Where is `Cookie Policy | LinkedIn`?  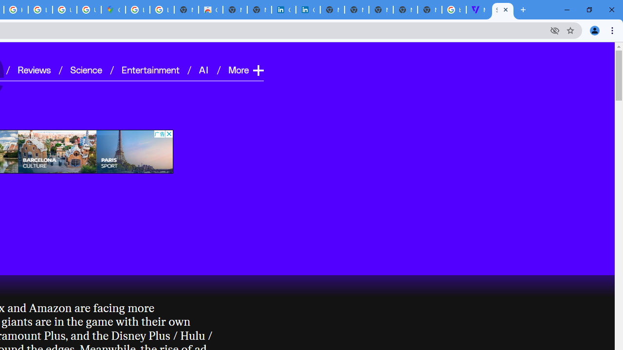 Cookie Policy | LinkedIn is located at coordinates (283, 10).